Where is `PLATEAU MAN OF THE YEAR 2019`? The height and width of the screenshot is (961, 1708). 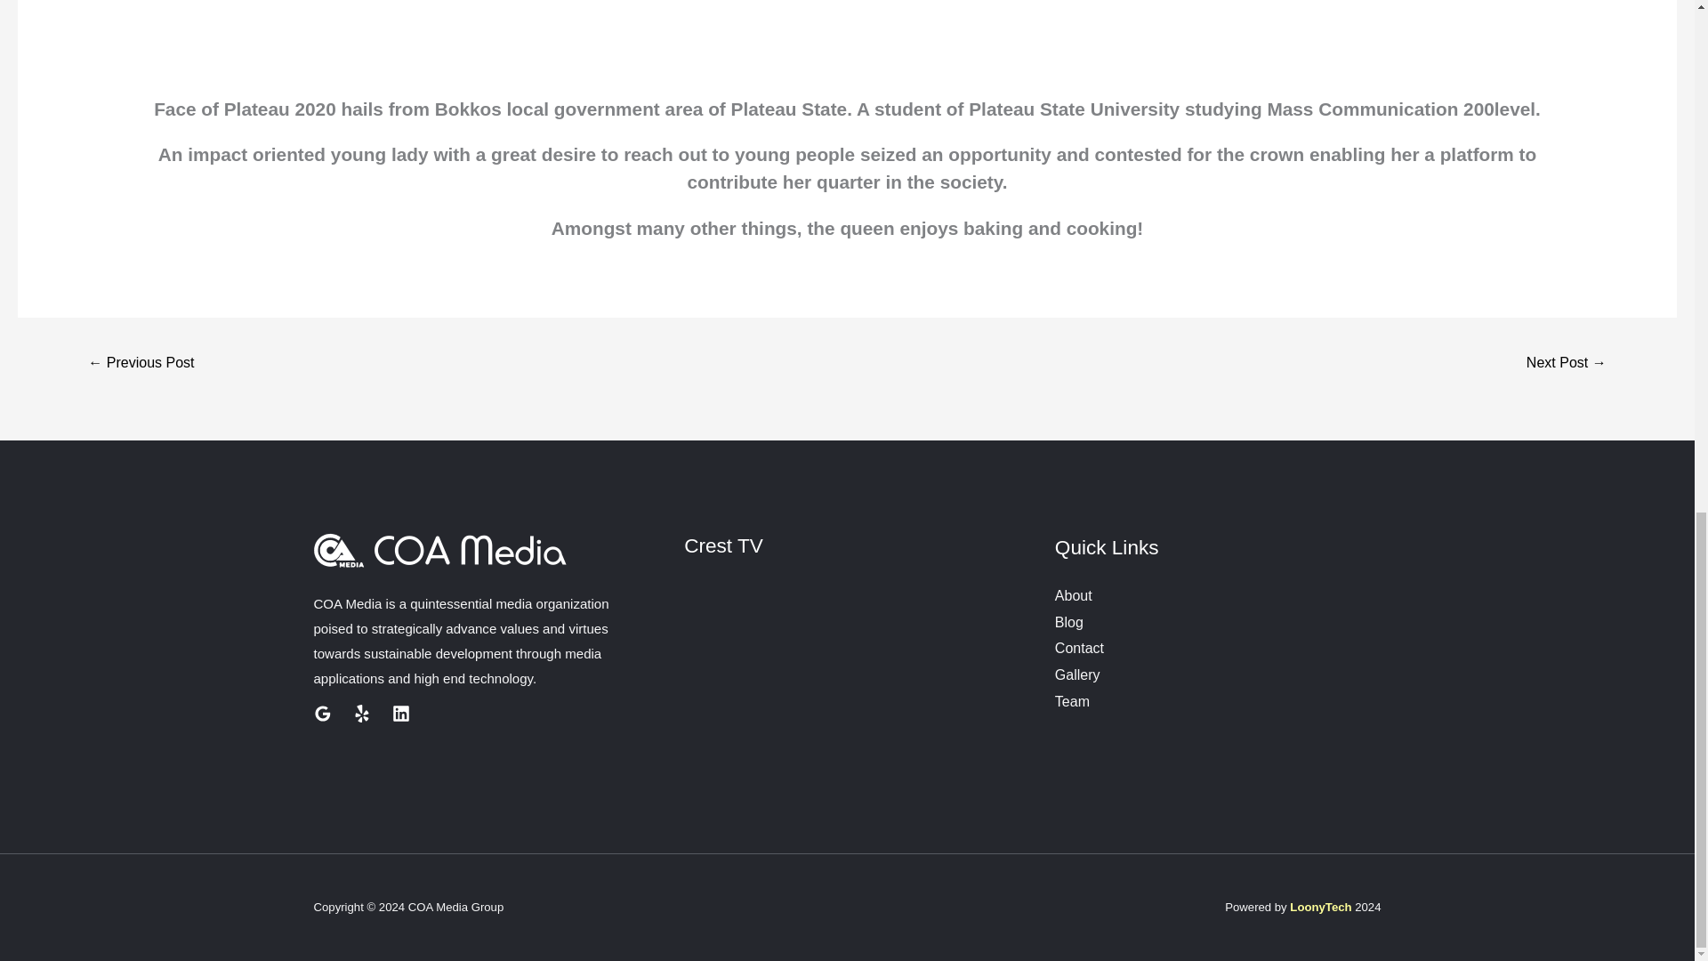
PLATEAU MAN OF THE YEAR 2019 is located at coordinates (1566, 363).